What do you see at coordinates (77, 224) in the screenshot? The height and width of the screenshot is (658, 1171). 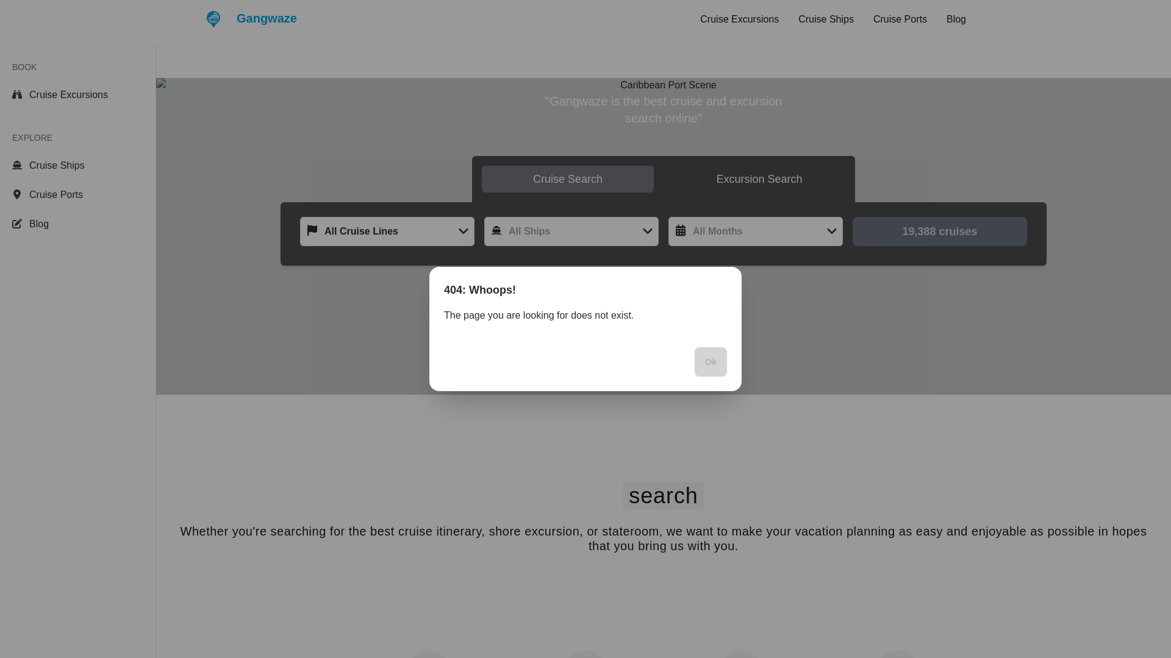 I see `Blog` at bounding box center [77, 224].